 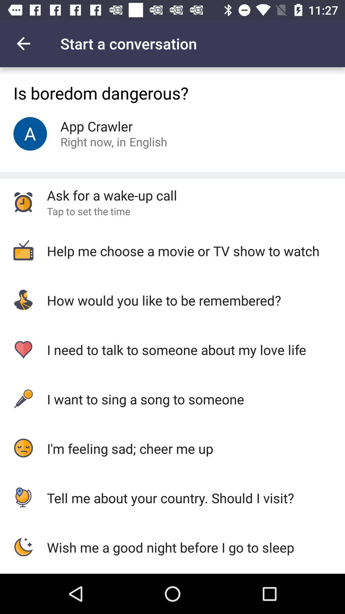 I want to click on launch the icon above ask for a, so click(x=148, y=141).